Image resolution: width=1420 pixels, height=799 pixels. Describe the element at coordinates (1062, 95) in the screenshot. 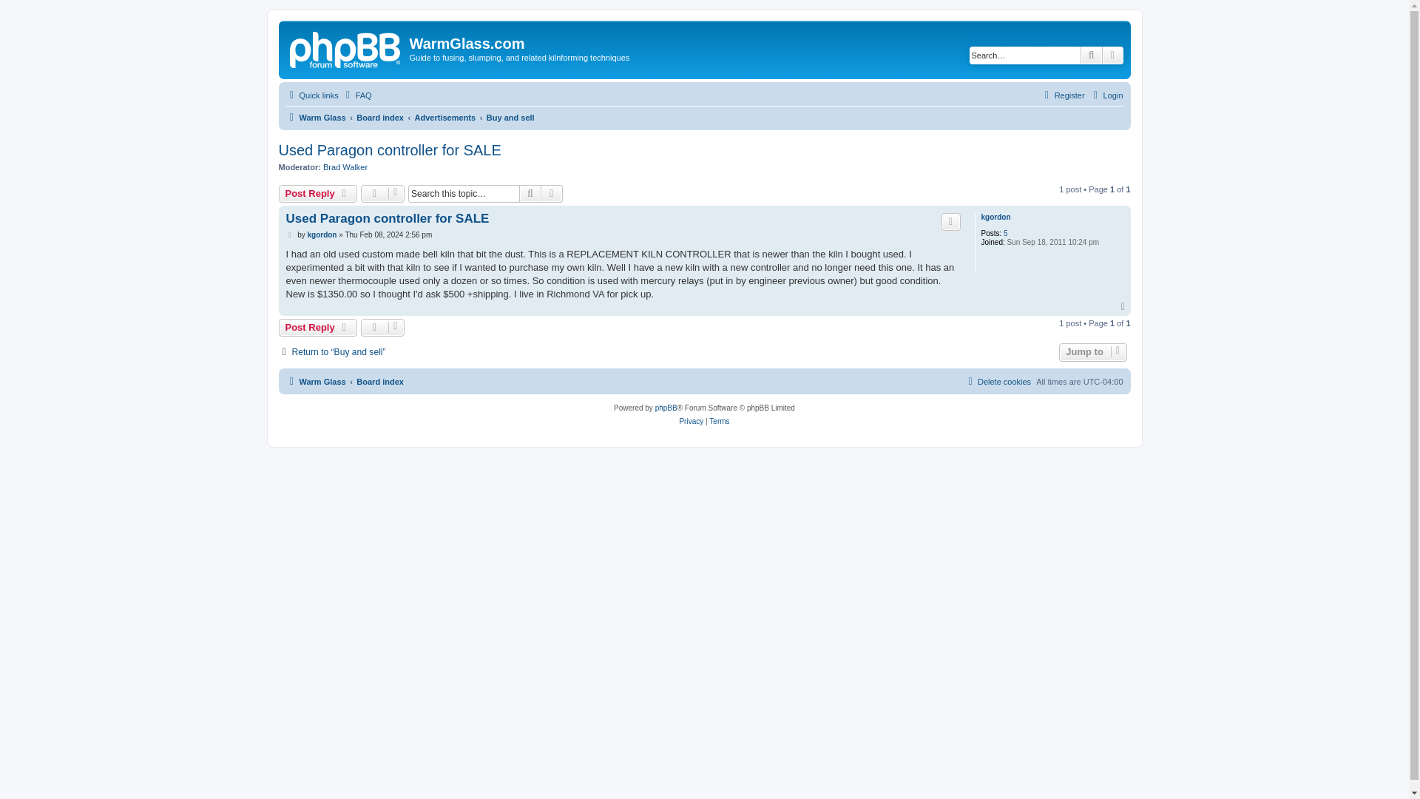

I see `Register` at that location.